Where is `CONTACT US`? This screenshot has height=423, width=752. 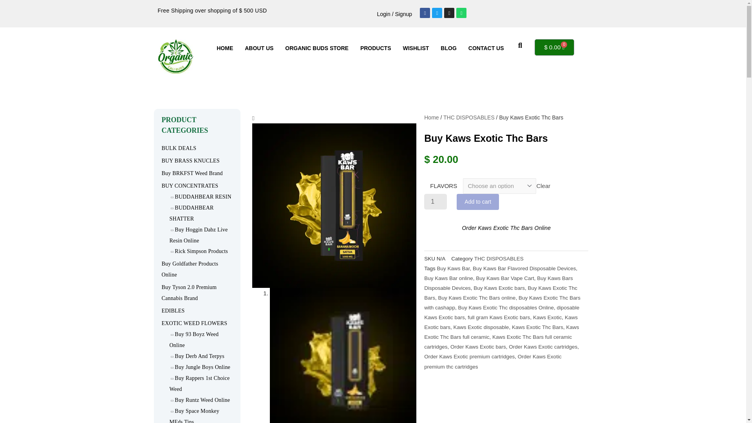 CONTACT US is located at coordinates (486, 48).